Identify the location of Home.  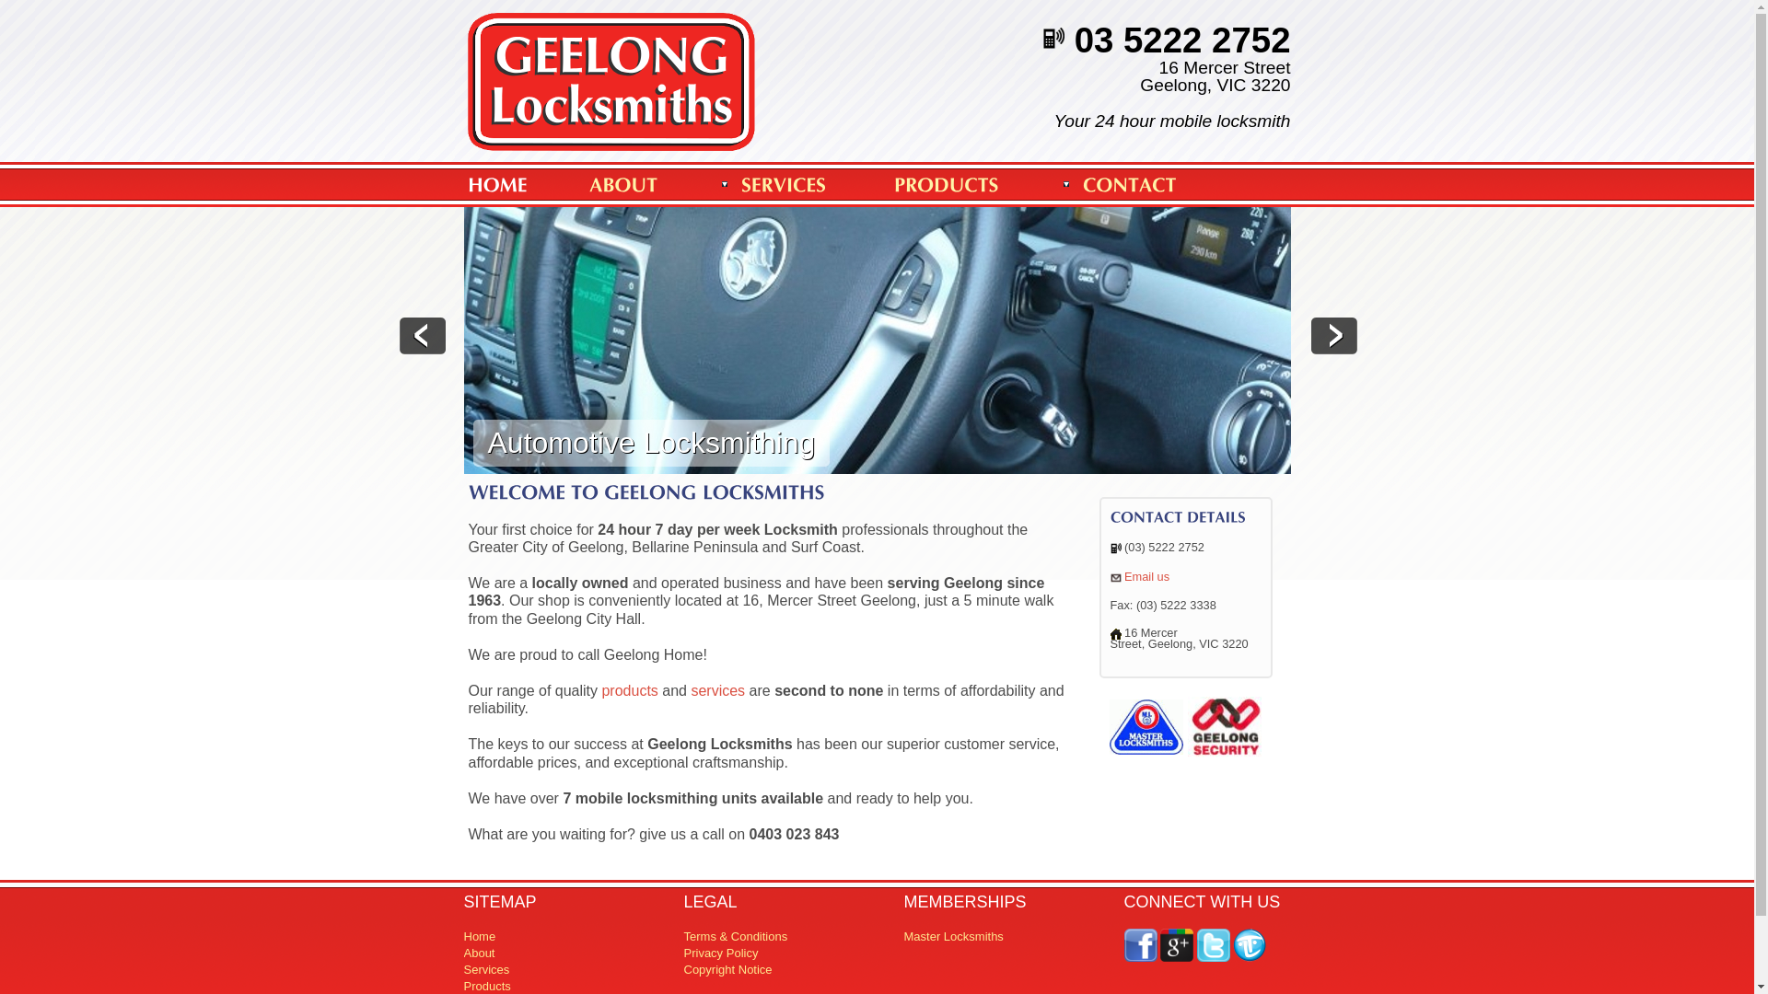
(611, 103).